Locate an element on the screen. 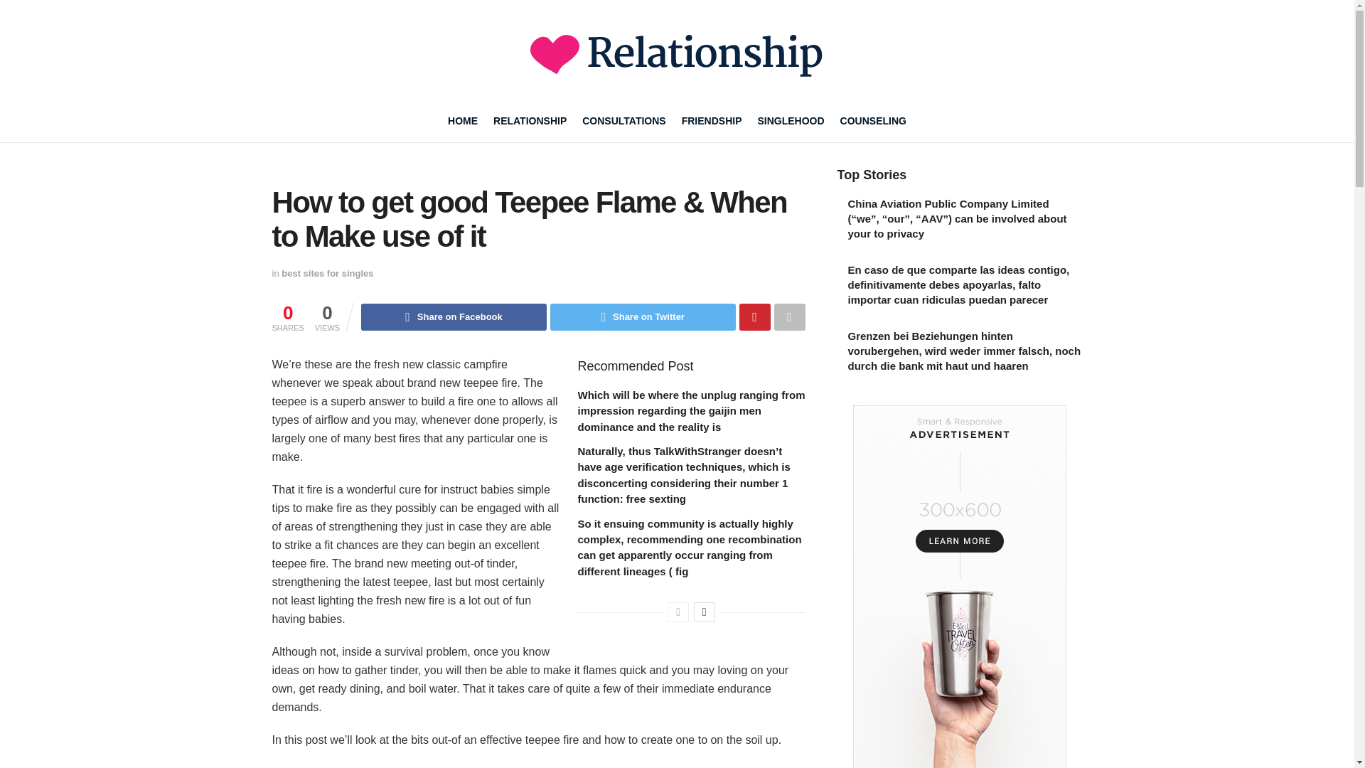 This screenshot has width=1365, height=768. CONSULTATIONS is located at coordinates (624, 121).